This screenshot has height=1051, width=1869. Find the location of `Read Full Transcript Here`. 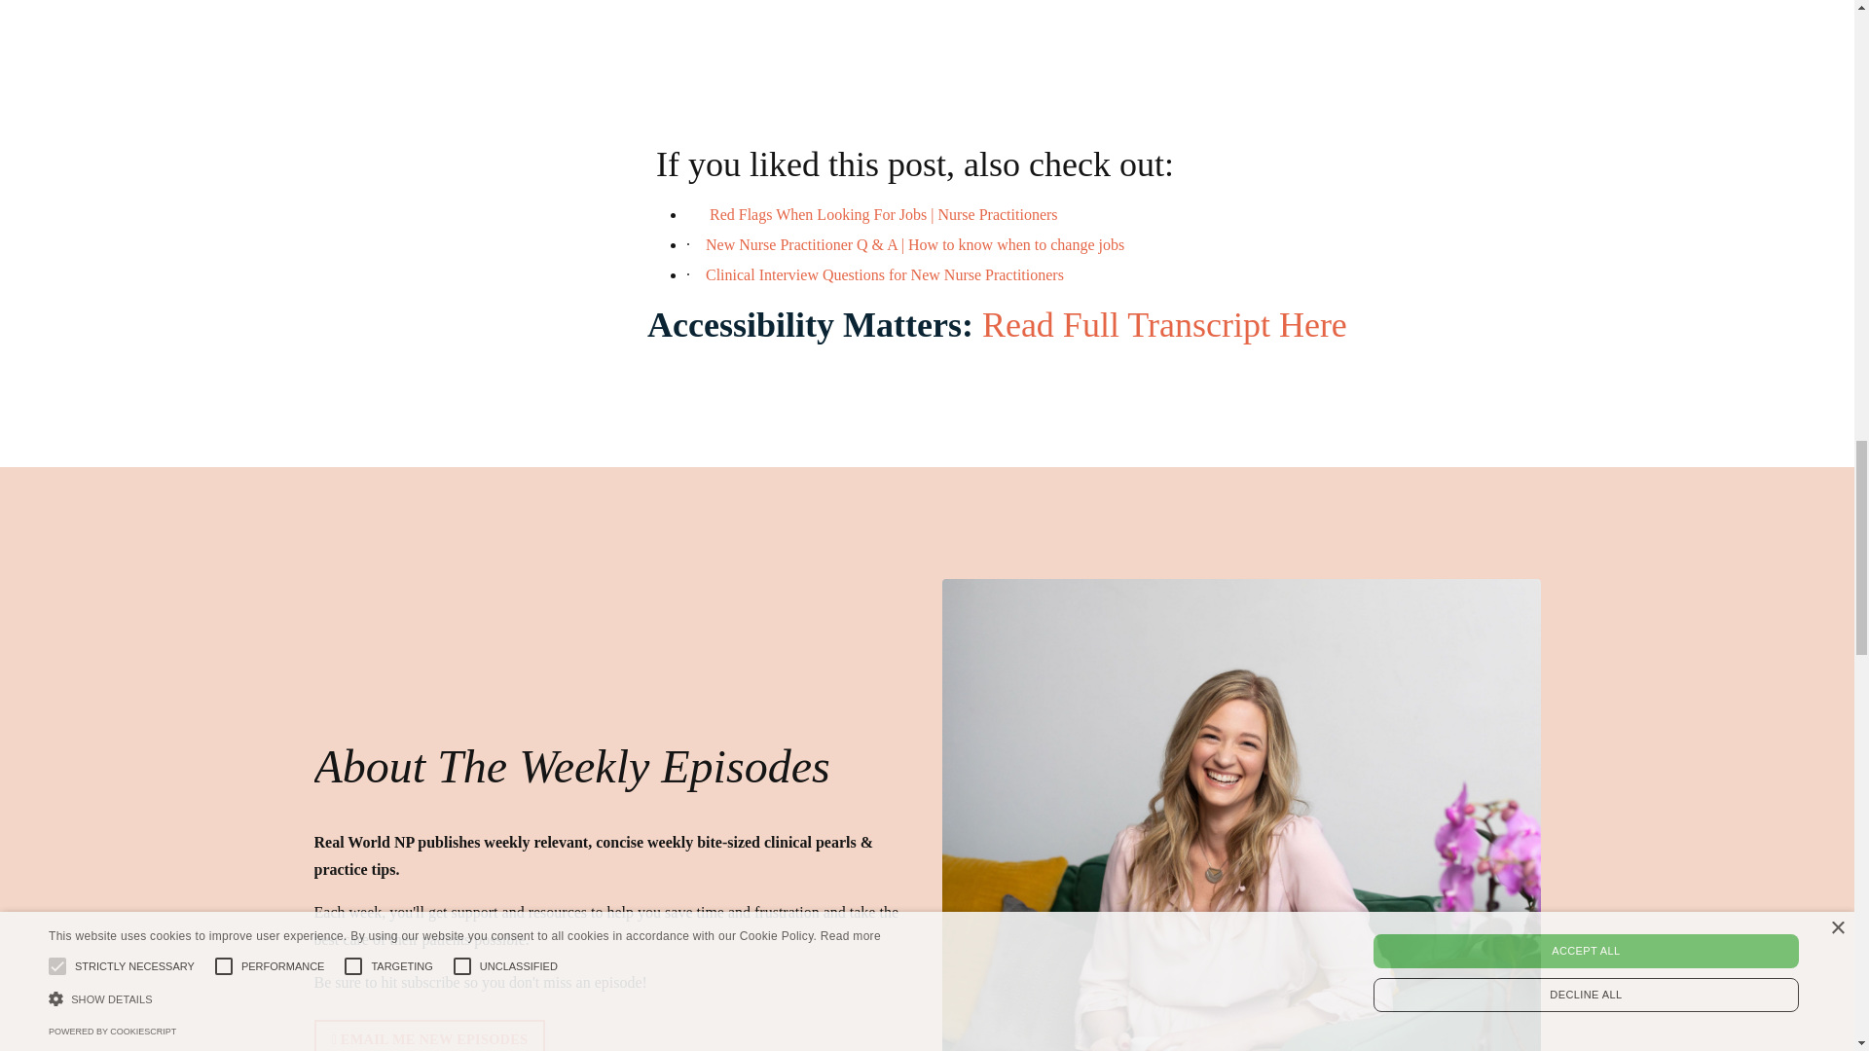

Read Full Transcript Here is located at coordinates (1164, 325).